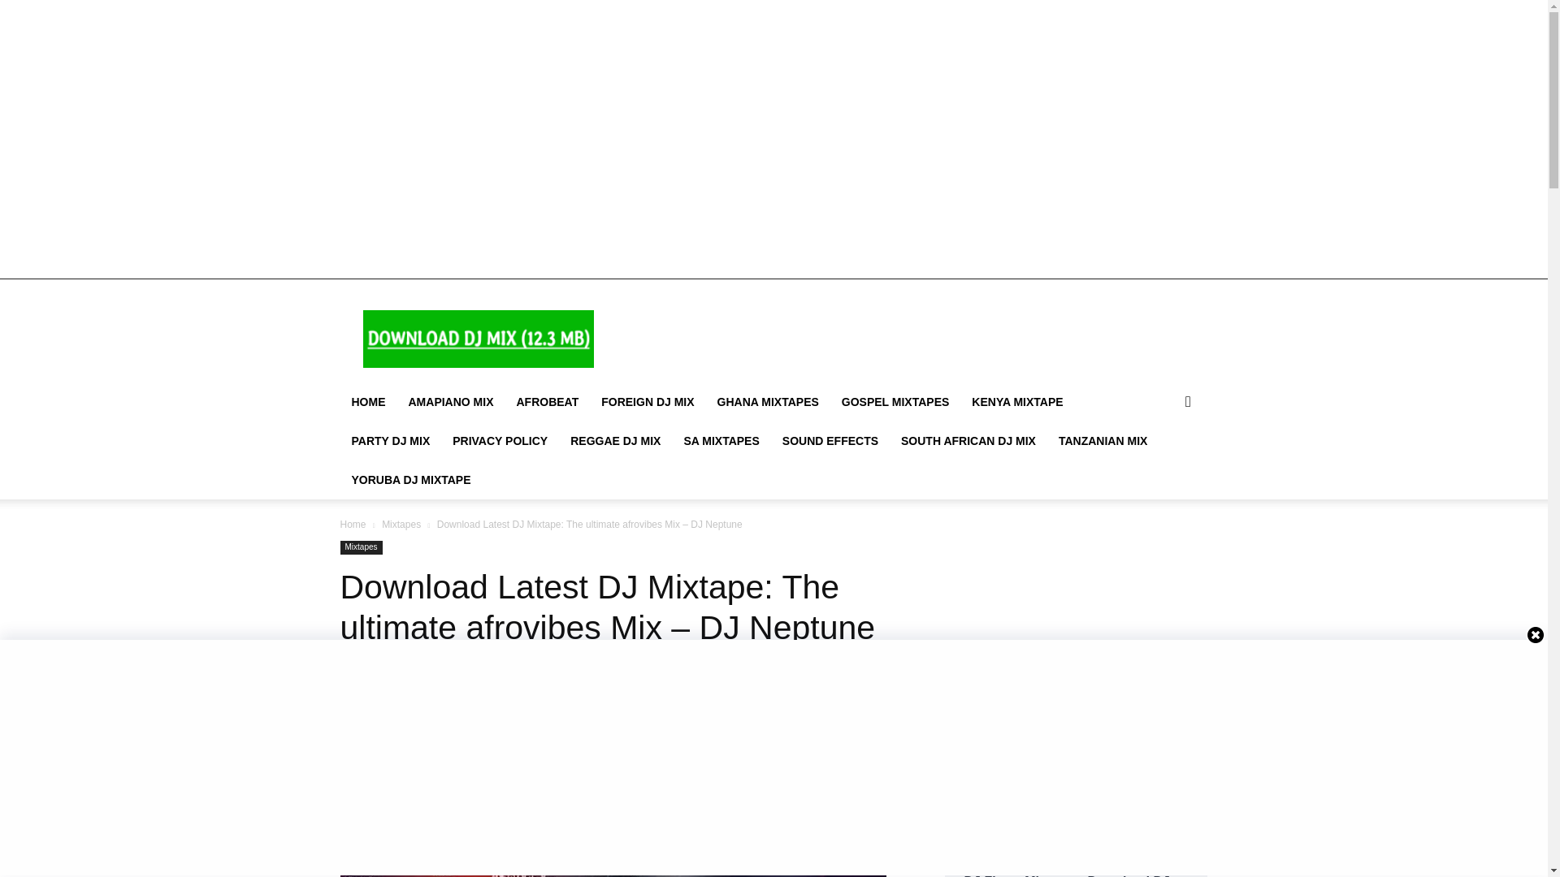  Describe the element at coordinates (548, 401) in the screenshot. I see `AFROBEAT` at that location.